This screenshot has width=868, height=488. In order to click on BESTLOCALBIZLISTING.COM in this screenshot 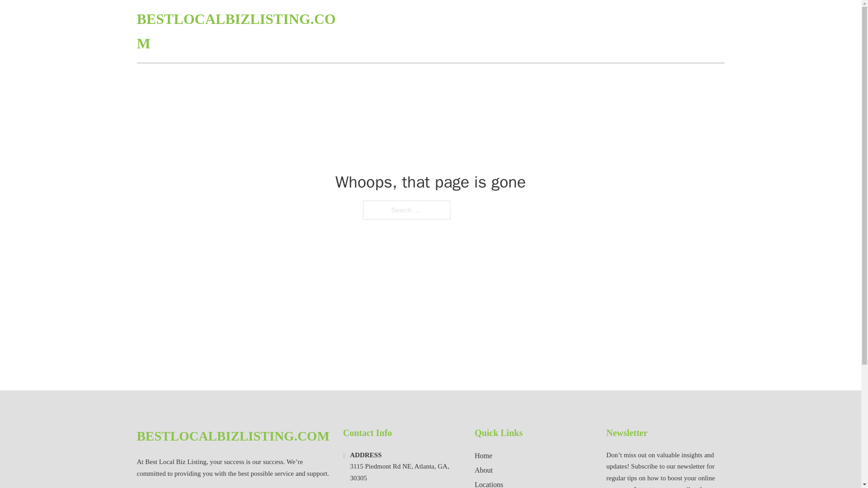, I will do `click(239, 32)`.